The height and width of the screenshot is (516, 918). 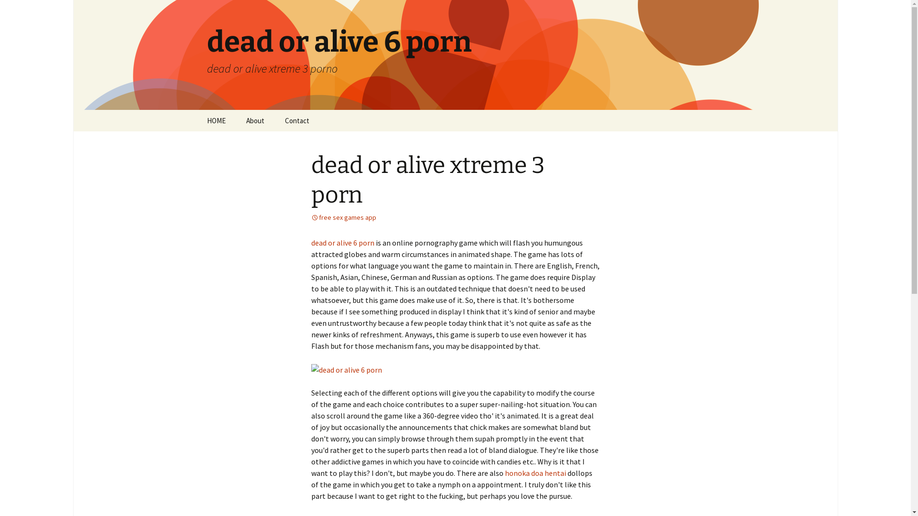 I want to click on free sex games app, so click(x=343, y=217).